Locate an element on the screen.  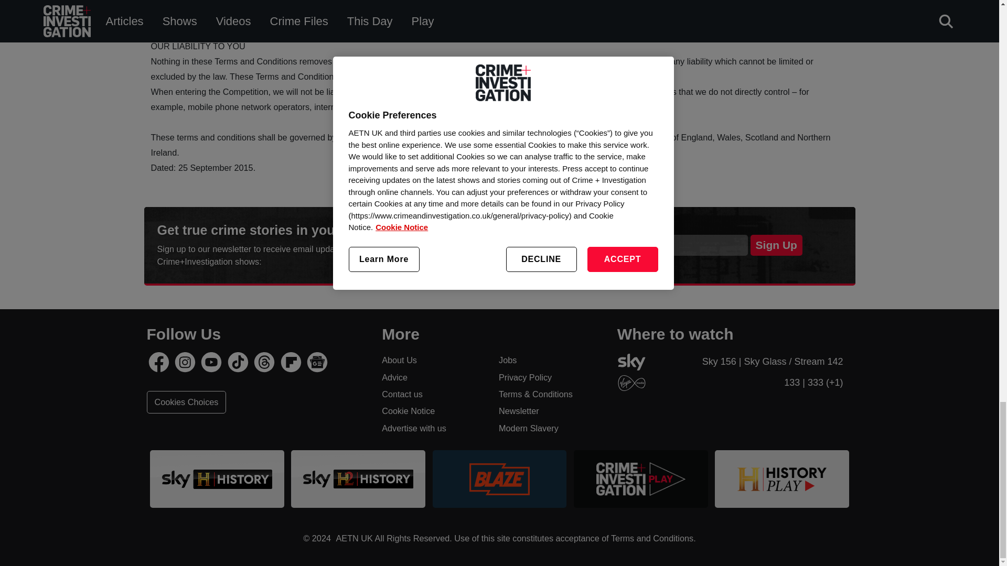
Jobs is located at coordinates (550, 360).